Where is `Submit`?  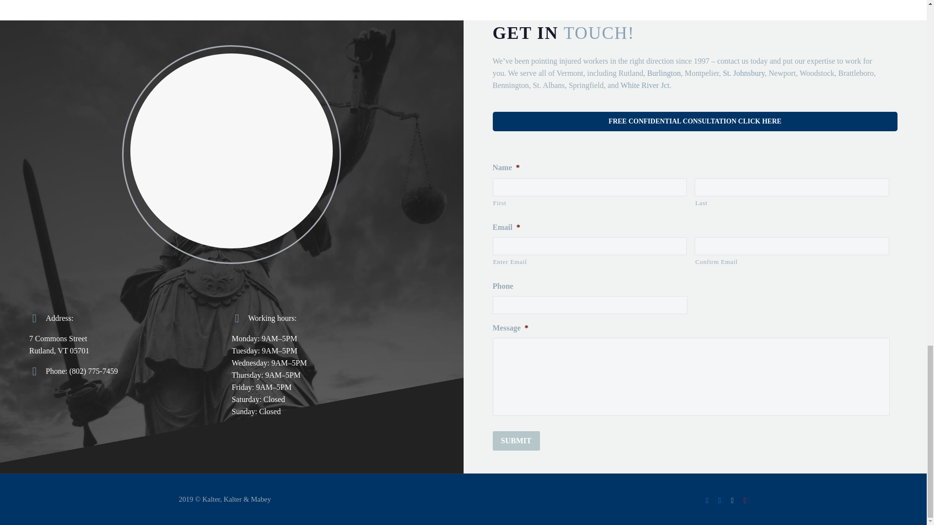
Submit is located at coordinates (516, 440).